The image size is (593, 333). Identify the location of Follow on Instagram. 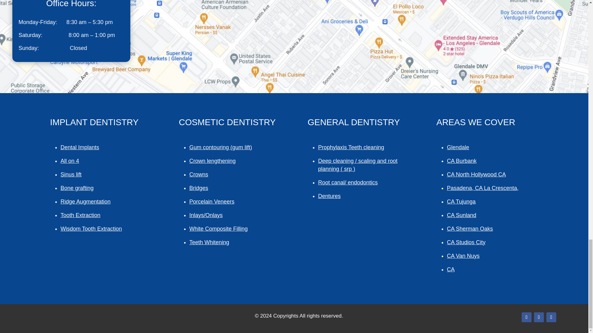
(539, 317).